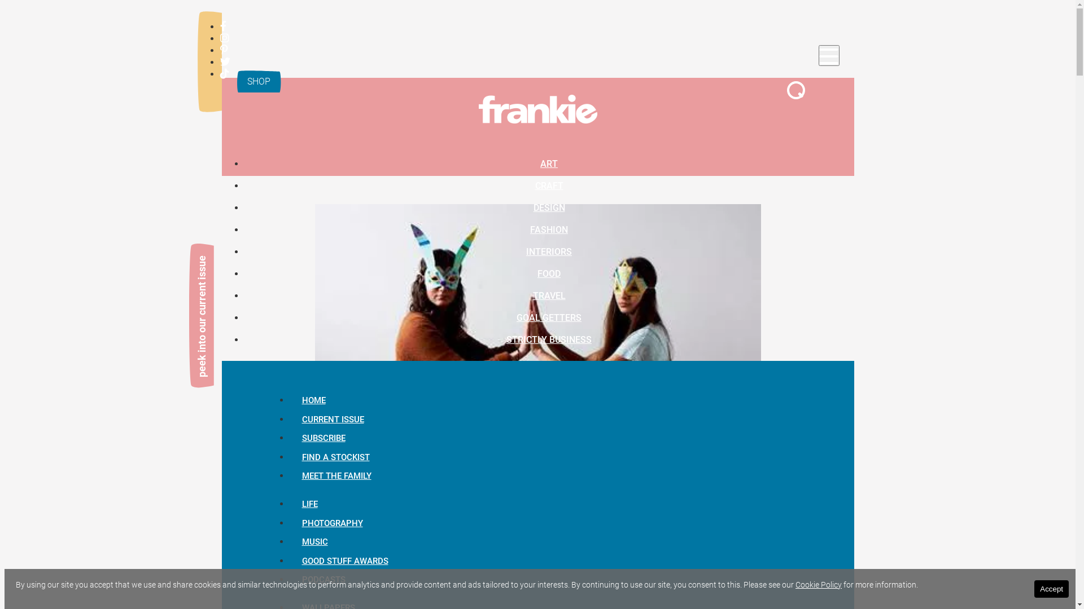 The height and width of the screenshot is (609, 1084). Describe the element at coordinates (549, 164) in the screenshot. I see `ART` at that location.